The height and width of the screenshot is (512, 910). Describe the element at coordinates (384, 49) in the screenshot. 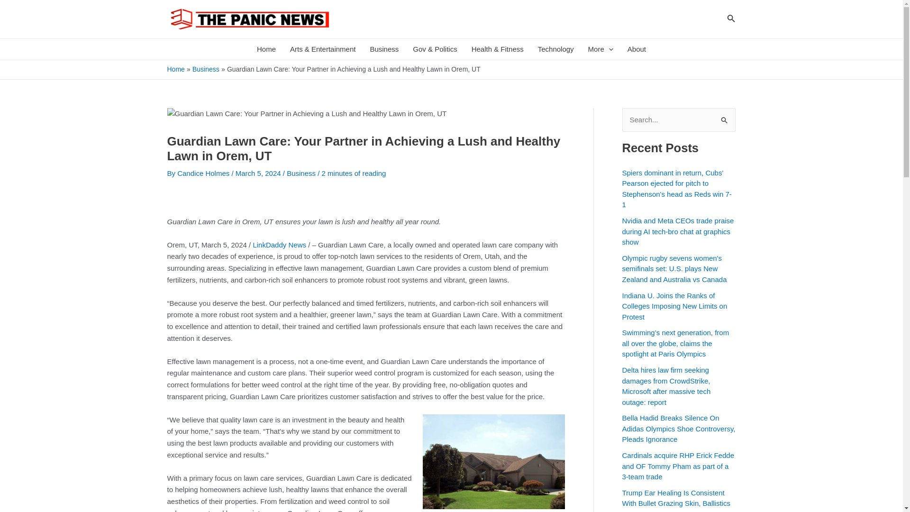

I see `Business` at that location.